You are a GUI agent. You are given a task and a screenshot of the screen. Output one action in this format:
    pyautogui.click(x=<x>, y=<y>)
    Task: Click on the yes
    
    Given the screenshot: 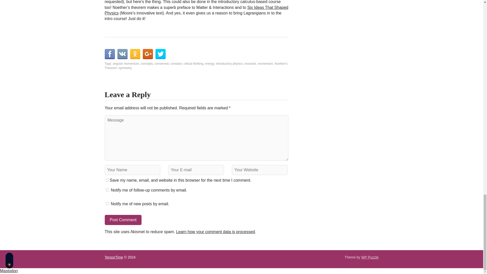 What is the action you would take?
    pyautogui.click(x=107, y=180)
    